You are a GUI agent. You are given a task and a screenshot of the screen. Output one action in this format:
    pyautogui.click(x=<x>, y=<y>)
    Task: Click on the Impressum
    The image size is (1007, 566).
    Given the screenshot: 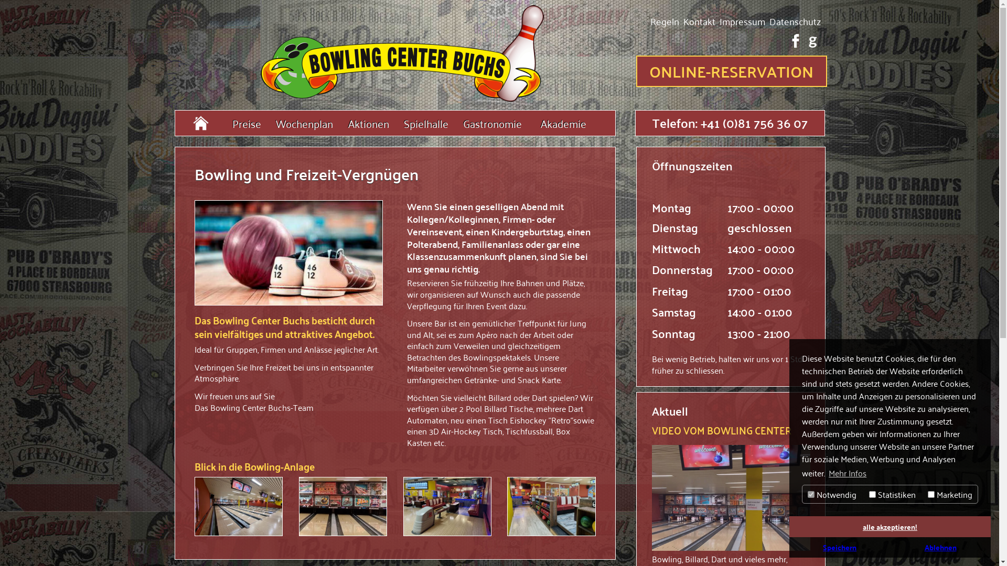 What is the action you would take?
    pyautogui.click(x=743, y=21)
    